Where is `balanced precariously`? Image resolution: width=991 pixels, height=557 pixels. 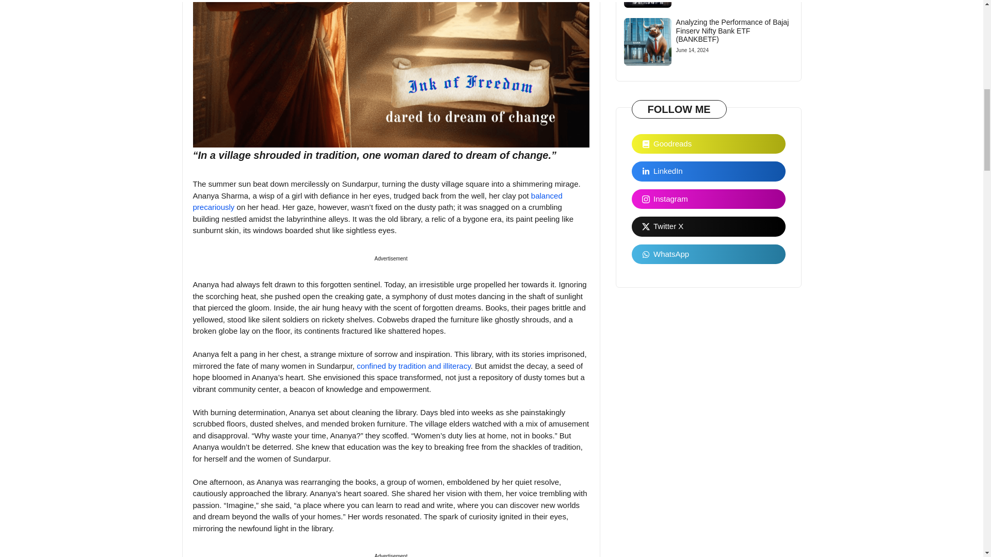 balanced precariously is located at coordinates (378, 201).